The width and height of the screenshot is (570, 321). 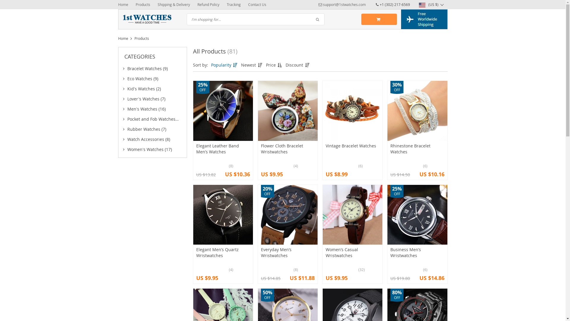 What do you see at coordinates (274, 65) in the screenshot?
I see `Price` at bounding box center [274, 65].